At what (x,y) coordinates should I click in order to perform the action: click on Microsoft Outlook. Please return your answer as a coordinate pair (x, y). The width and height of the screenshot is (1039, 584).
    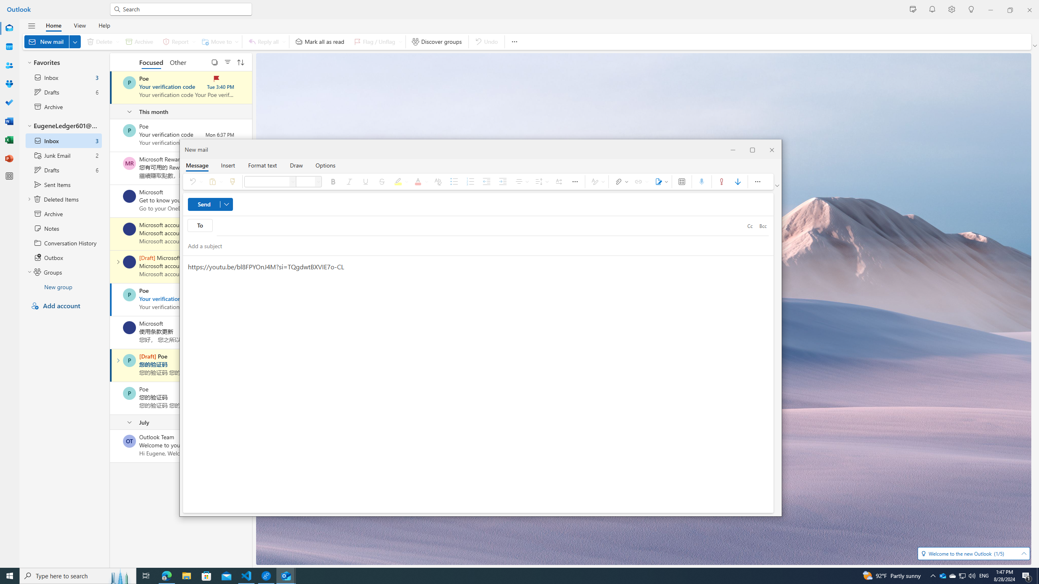
    Looking at the image, I should click on (942, 576).